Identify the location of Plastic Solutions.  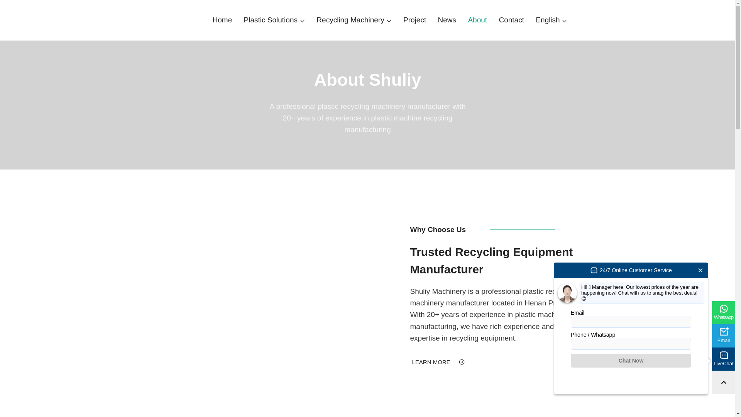
(274, 20).